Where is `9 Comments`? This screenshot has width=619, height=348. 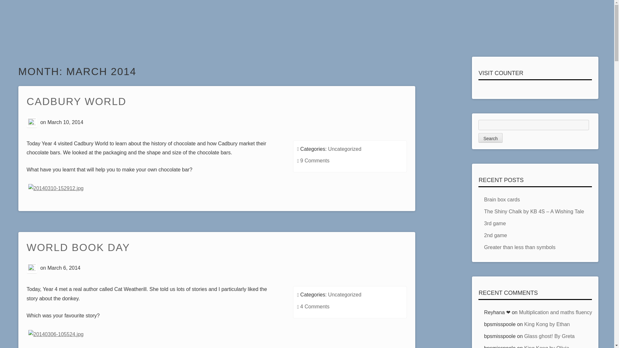 9 Comments is located at coordinates (315, 160).